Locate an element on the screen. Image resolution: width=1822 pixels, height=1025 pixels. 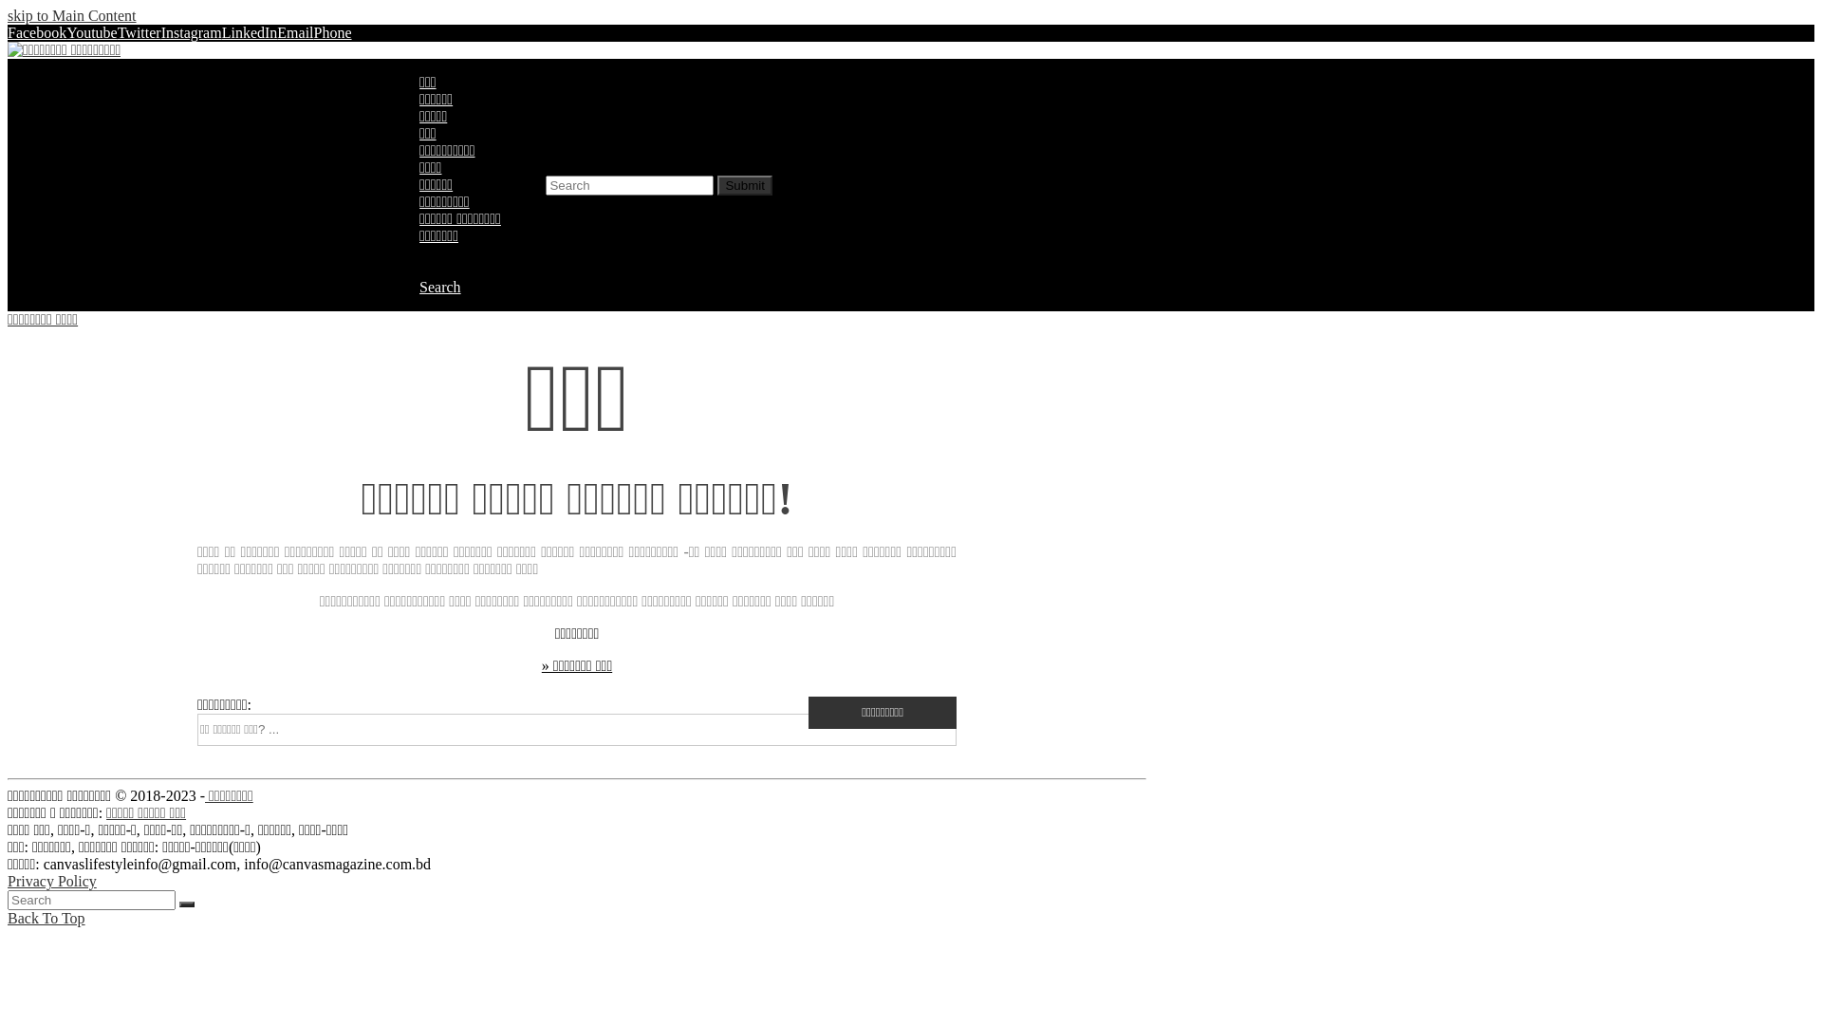
Search is located at coordinates (440, 287).